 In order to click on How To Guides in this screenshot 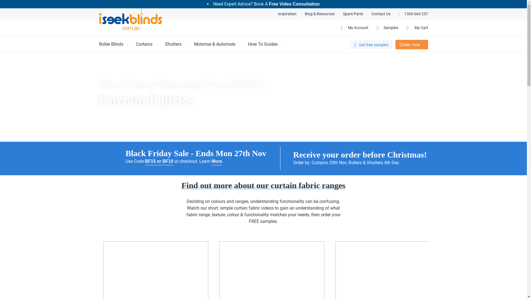, I will do `click(263, 44)`.